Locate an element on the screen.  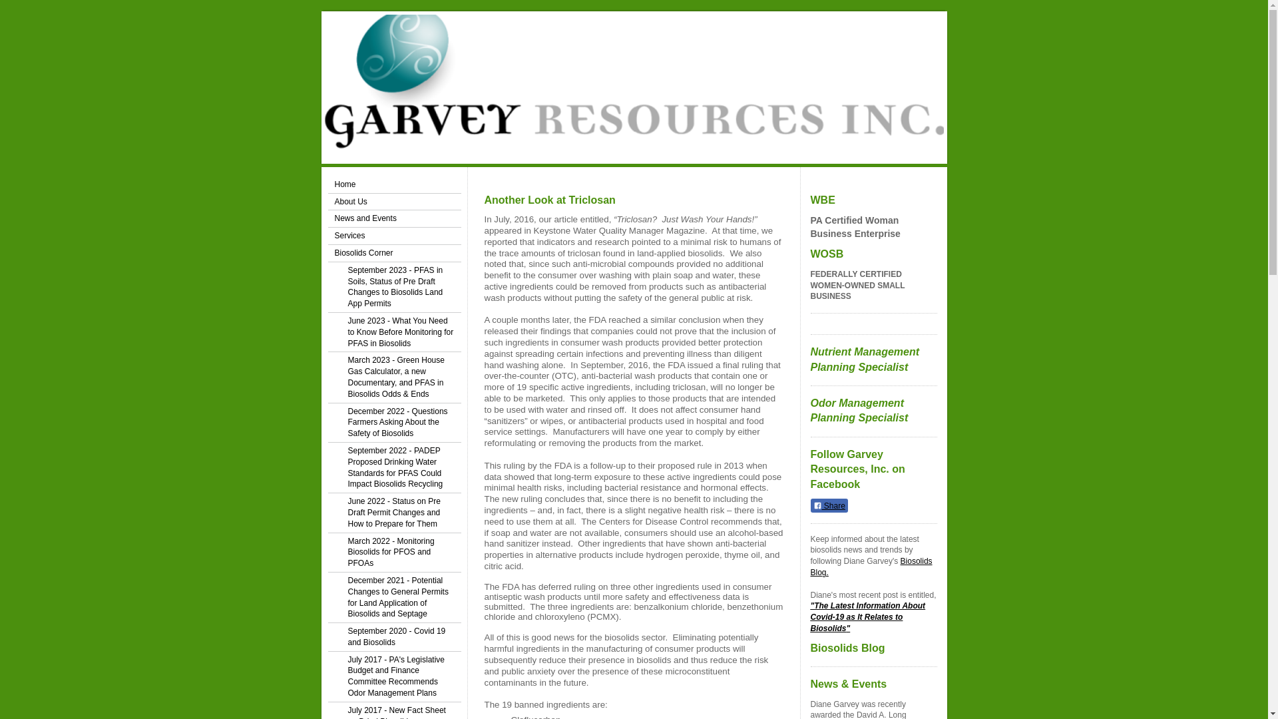
September 2020 - Covid 19 and Biosolids is located at coordinates (393, 637).